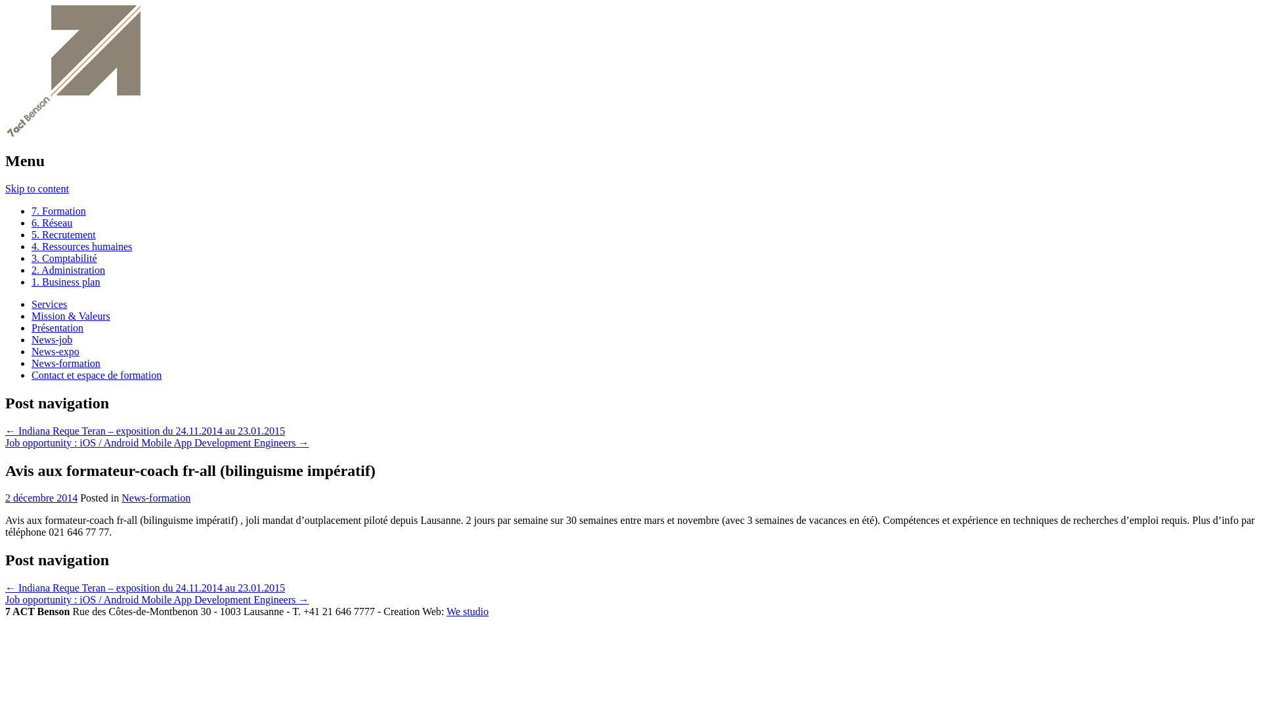  I want to click on We studio, so click(468, 612).